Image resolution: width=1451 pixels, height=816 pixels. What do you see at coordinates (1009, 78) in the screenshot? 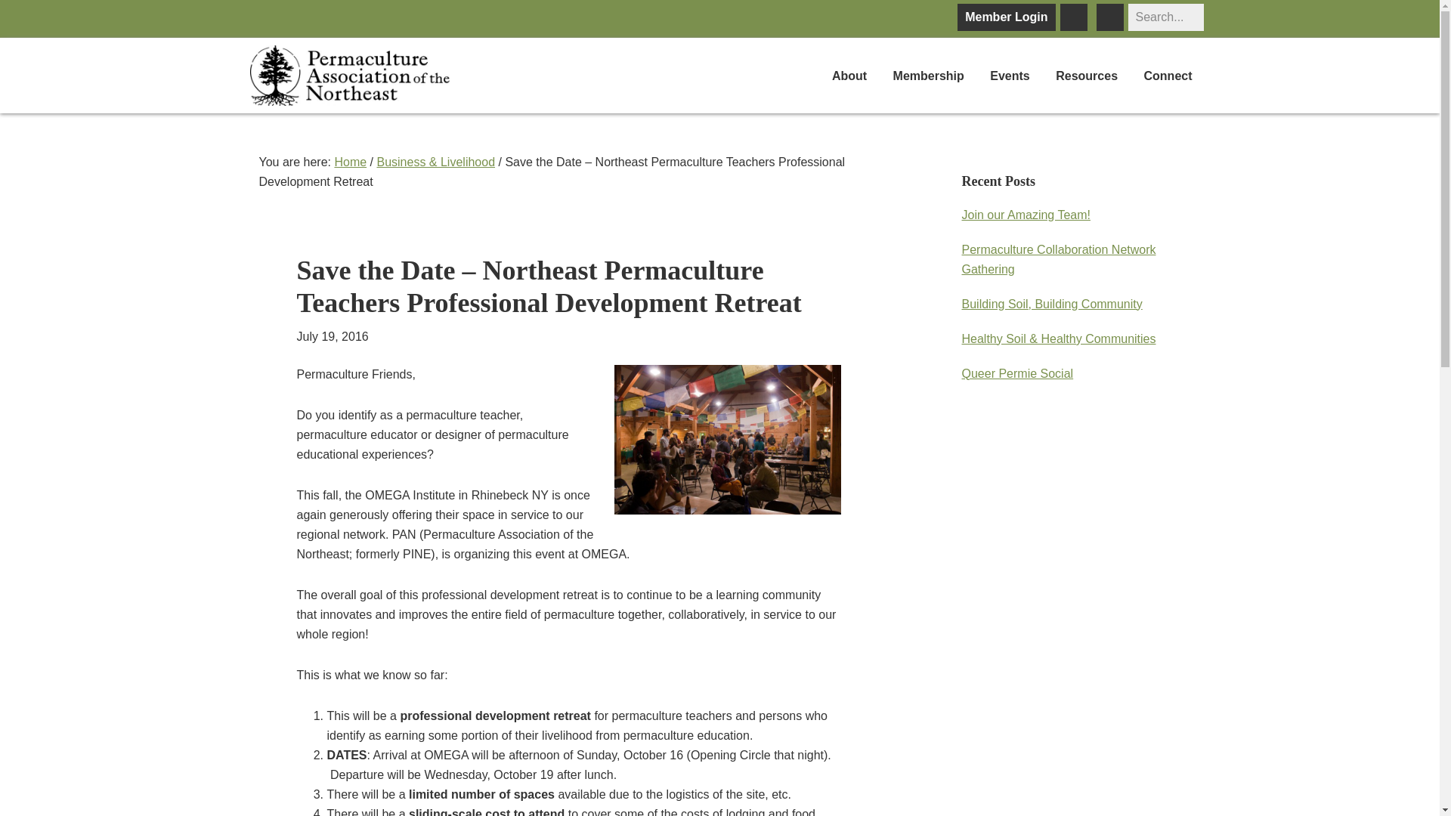
I see `Events` at bounding box center [1009, 78].